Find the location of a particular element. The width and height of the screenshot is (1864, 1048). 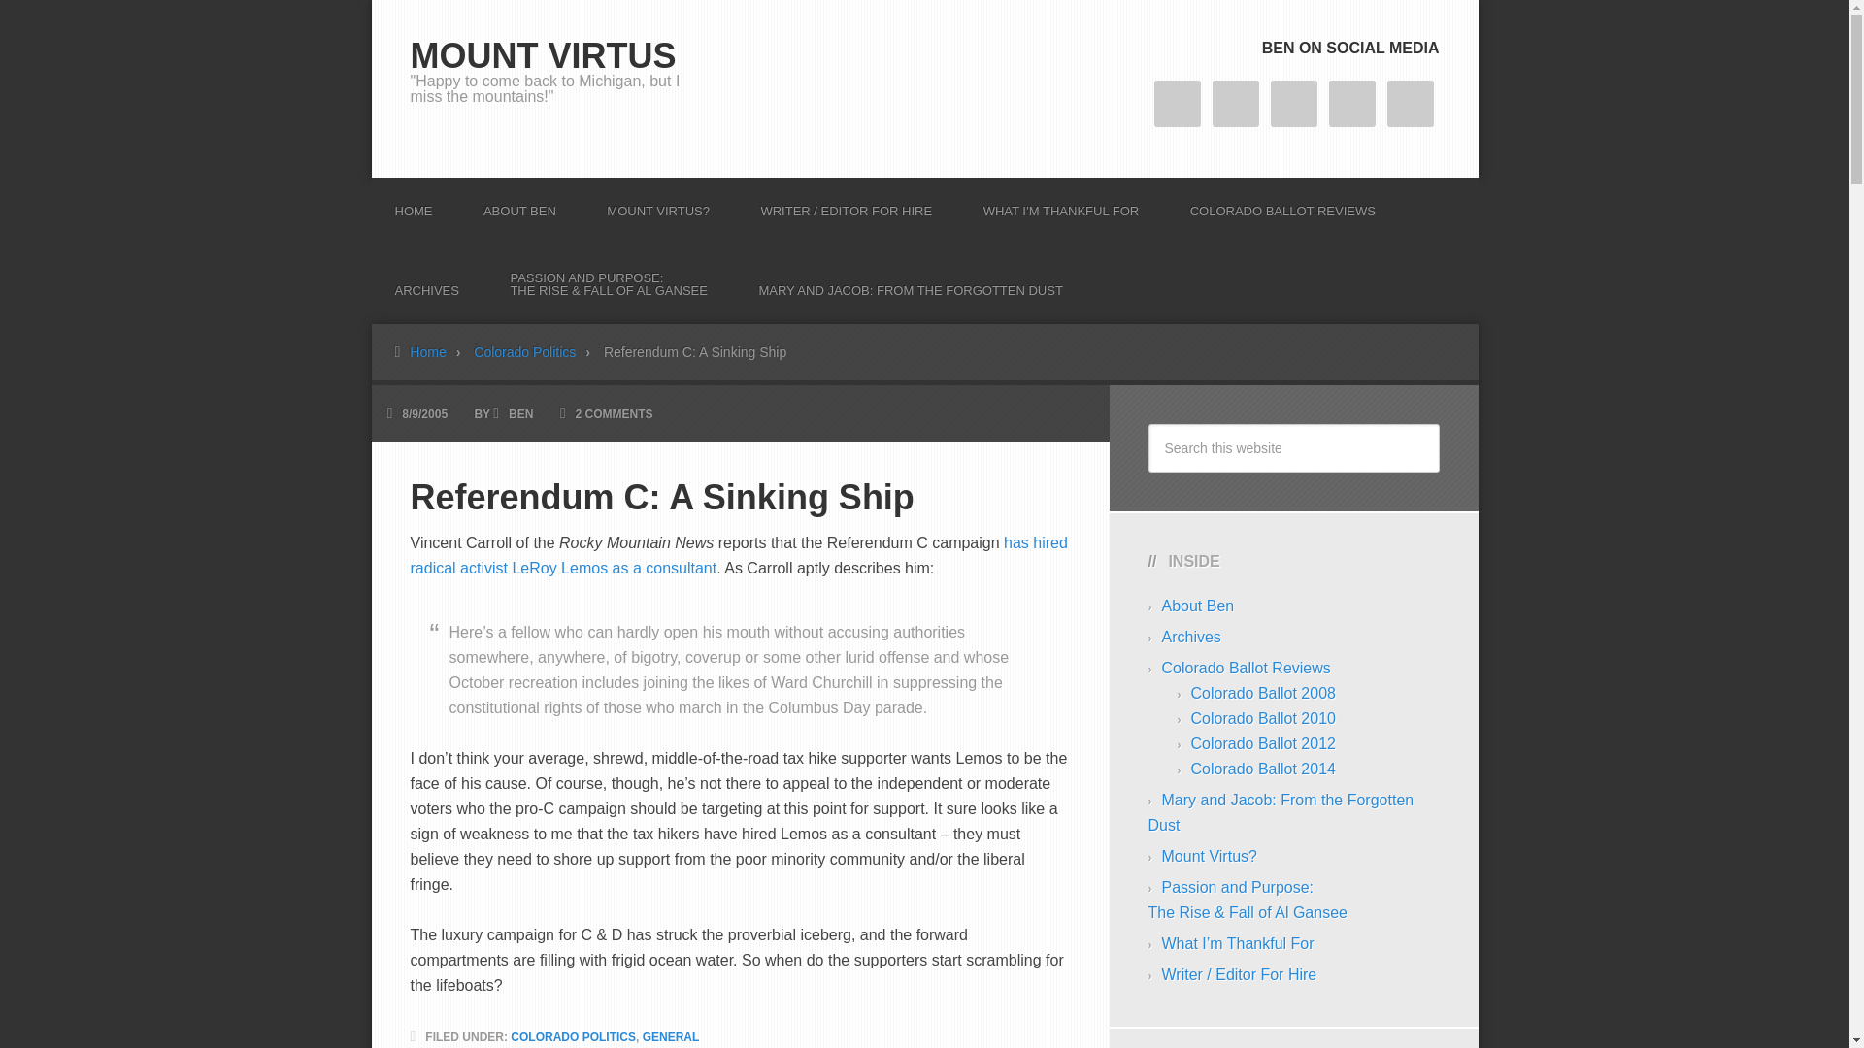

Colorado Politics is located at coordinates (536, 352).